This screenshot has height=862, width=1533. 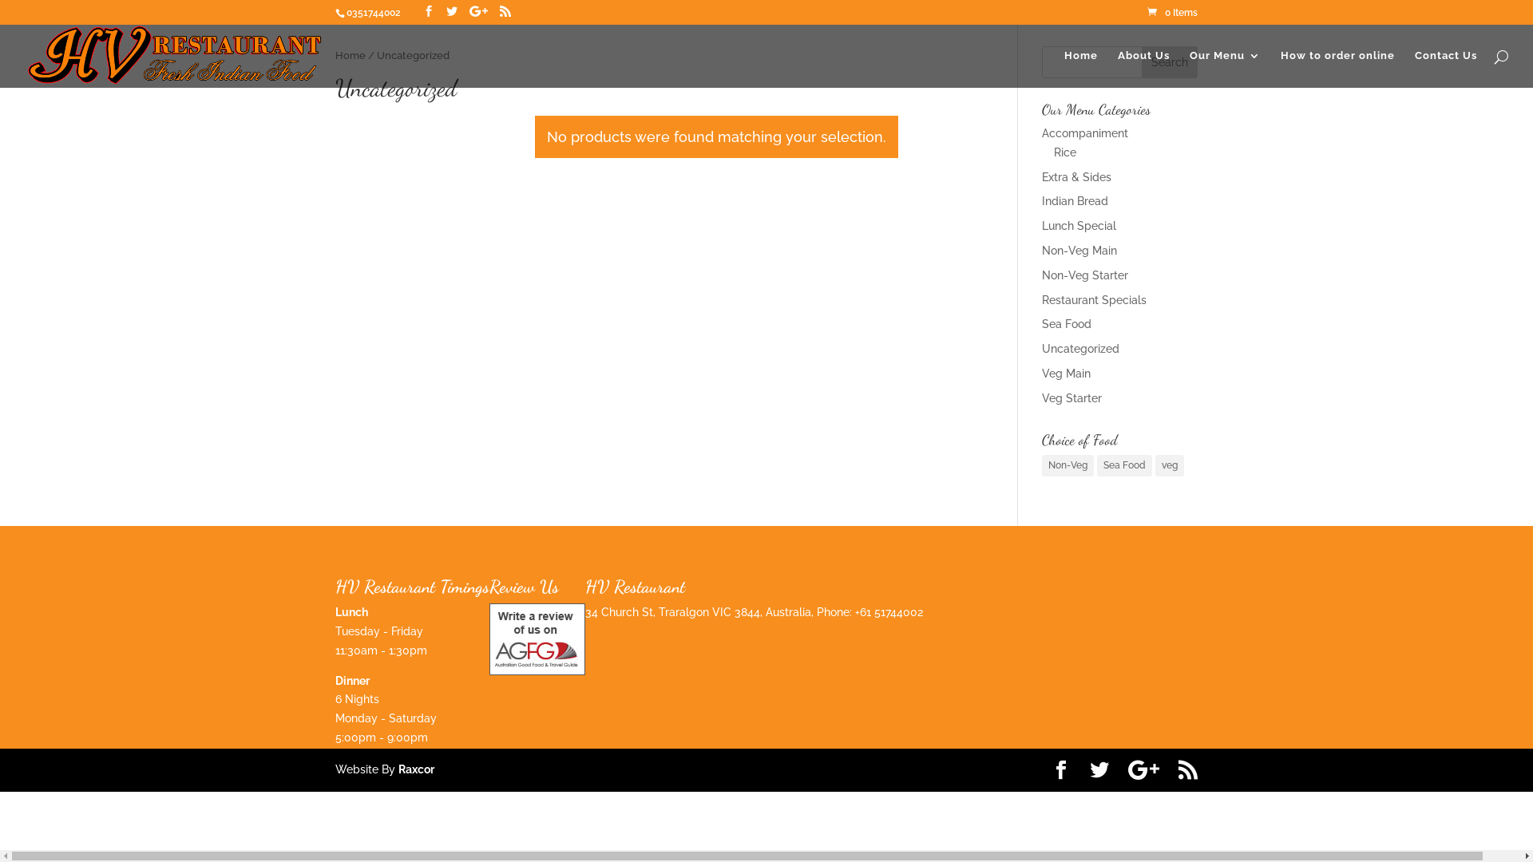 What do you see at coordinates (1172, 13) in the screenshot?
I see `0 Items` at bounding box center [1172, 13].